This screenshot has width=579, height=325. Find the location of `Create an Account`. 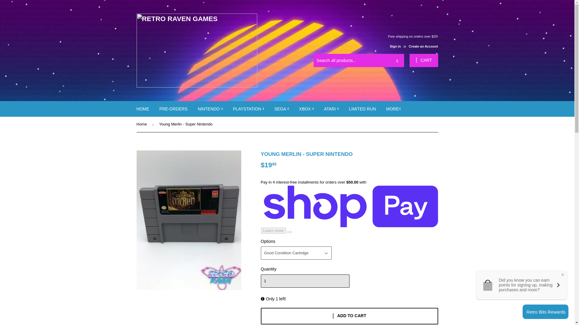

Create an Account is located at coordinates (423, 46).